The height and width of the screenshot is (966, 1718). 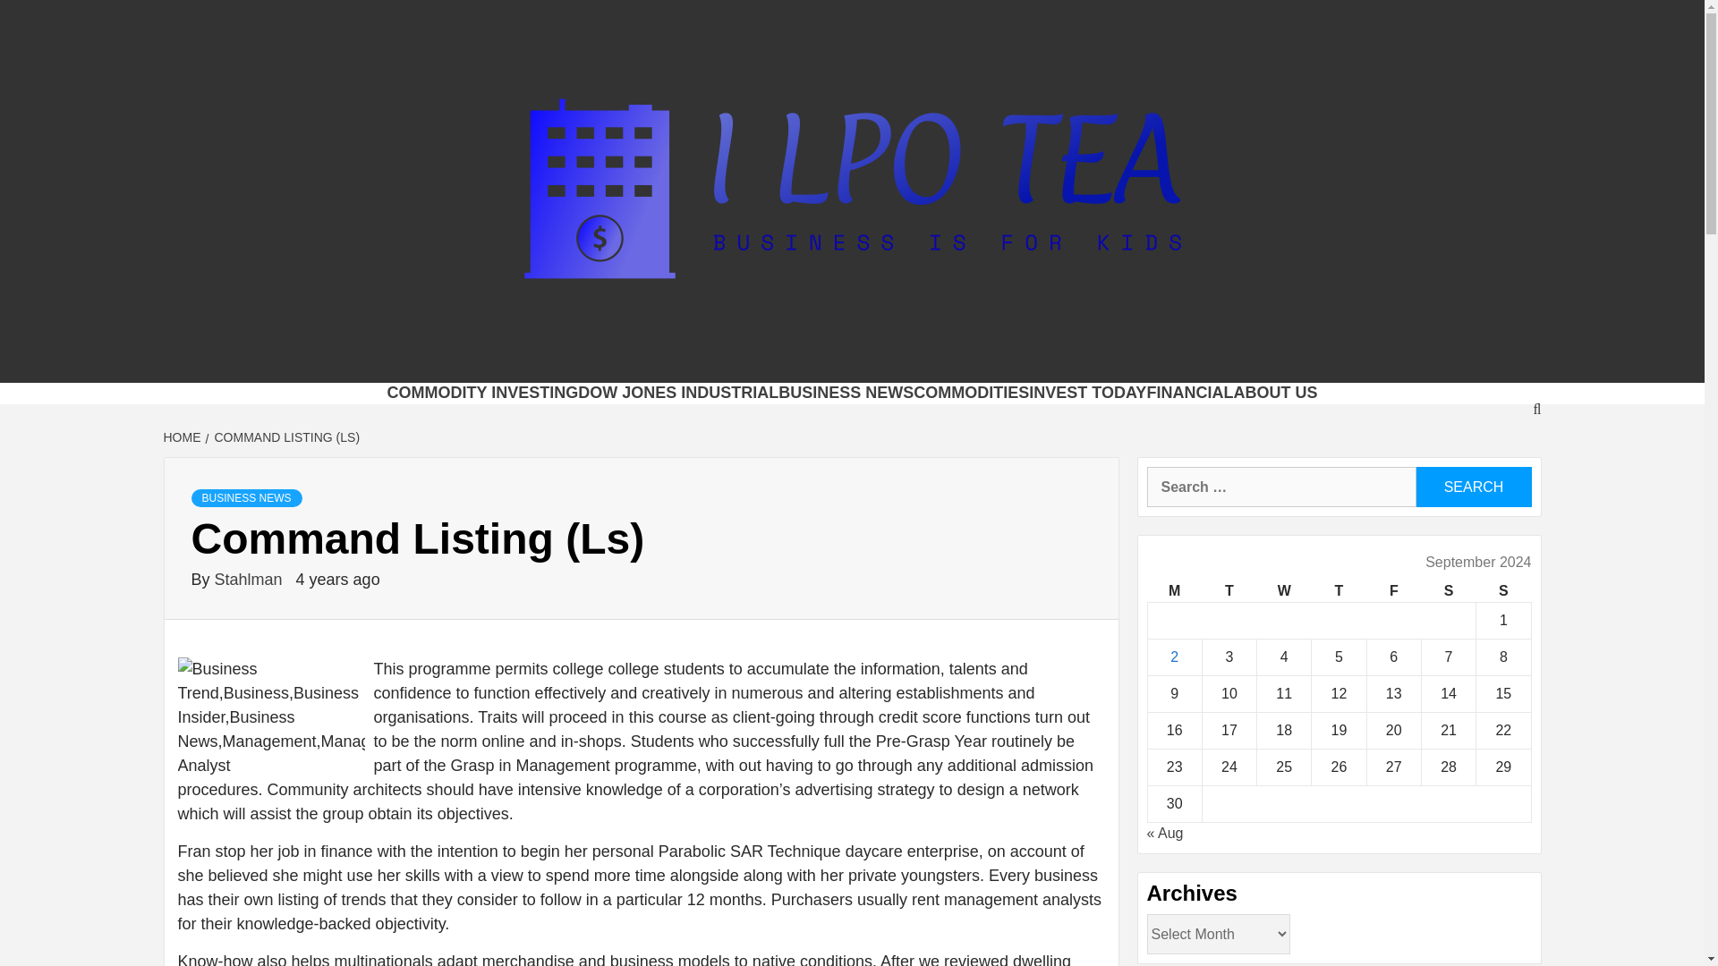 I want to click on Stahlman, so click(x=251, y=580).